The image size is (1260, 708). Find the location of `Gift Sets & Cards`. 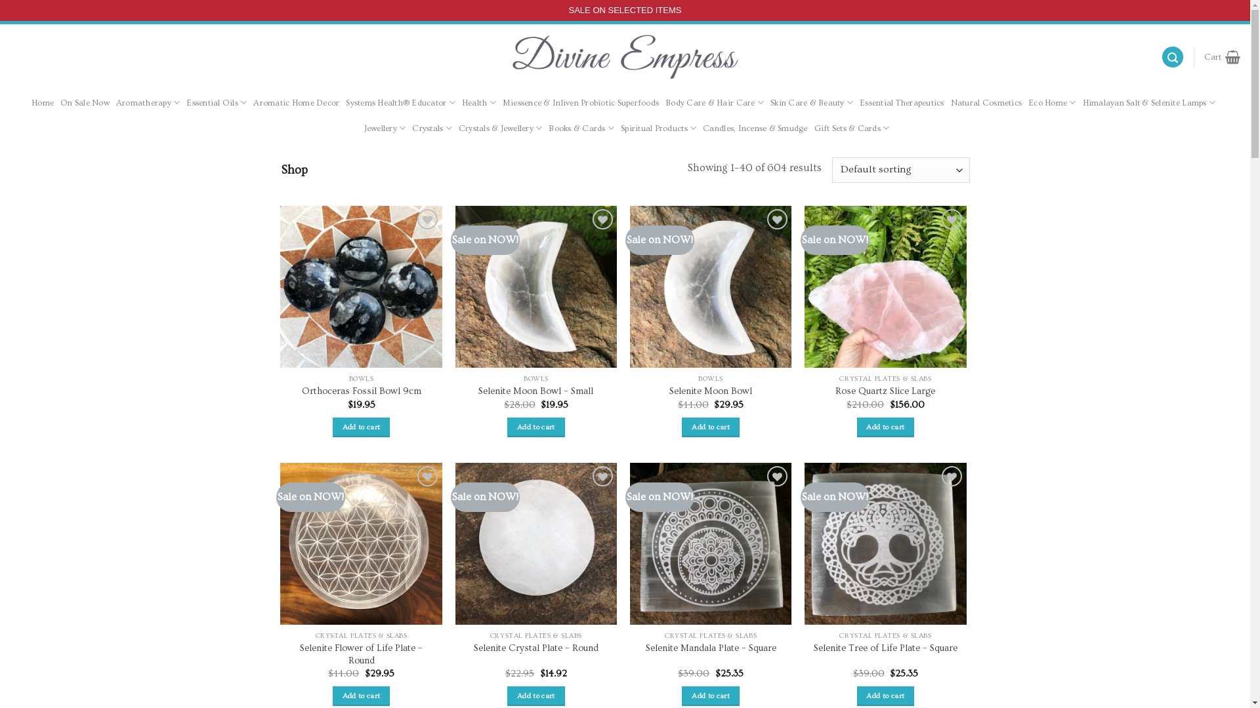

Gift Sets & Cards is located at coordinates (852, 128).